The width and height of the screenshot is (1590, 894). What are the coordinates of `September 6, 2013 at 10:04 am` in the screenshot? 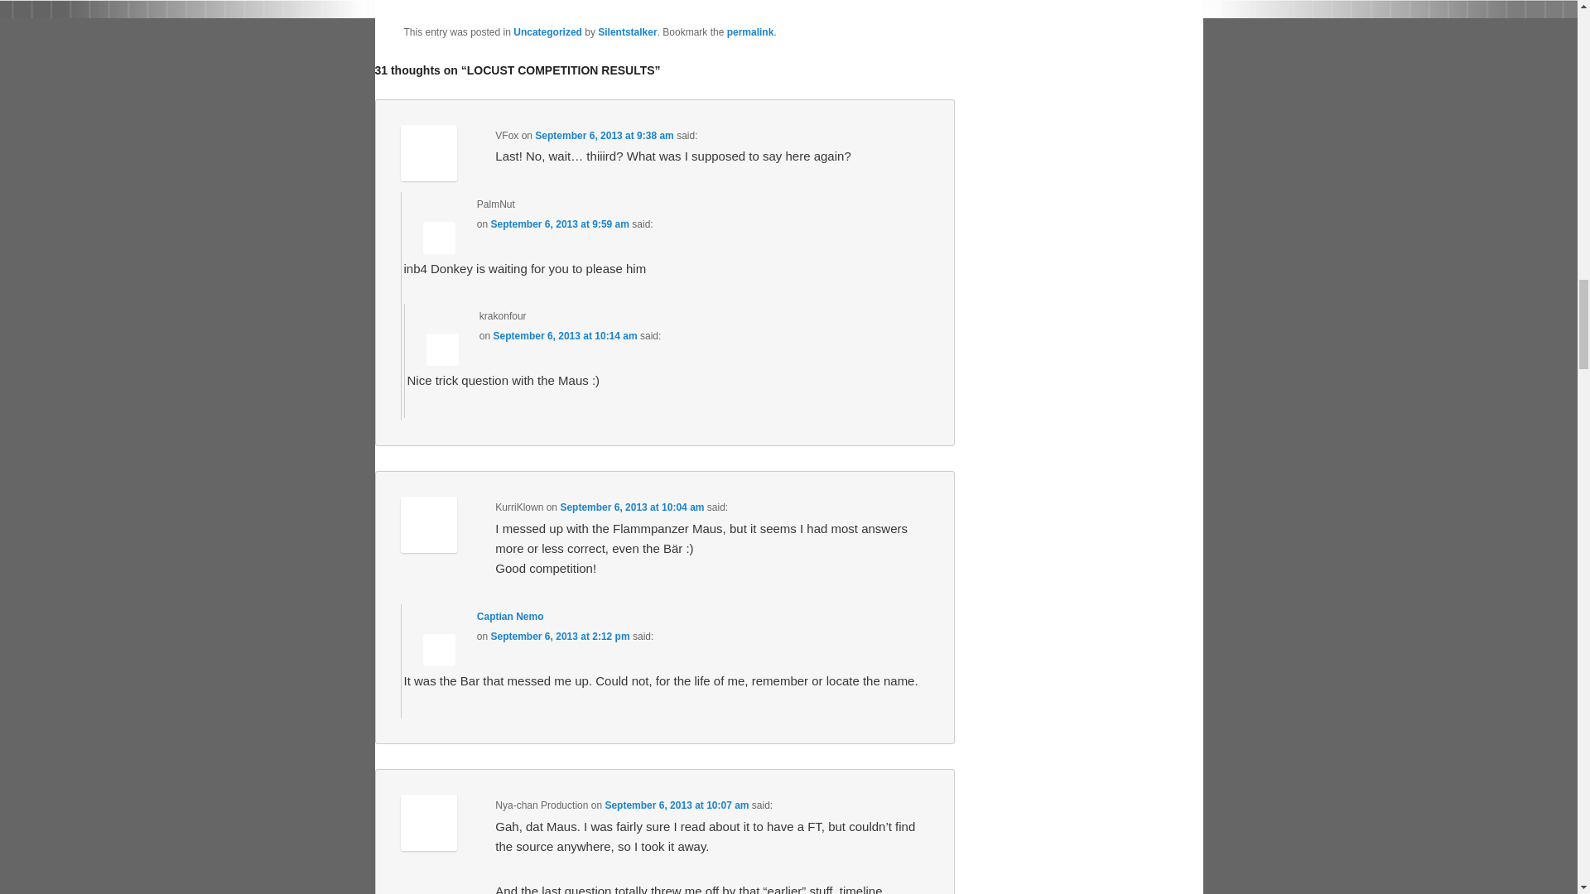 It's located at (631, 507).